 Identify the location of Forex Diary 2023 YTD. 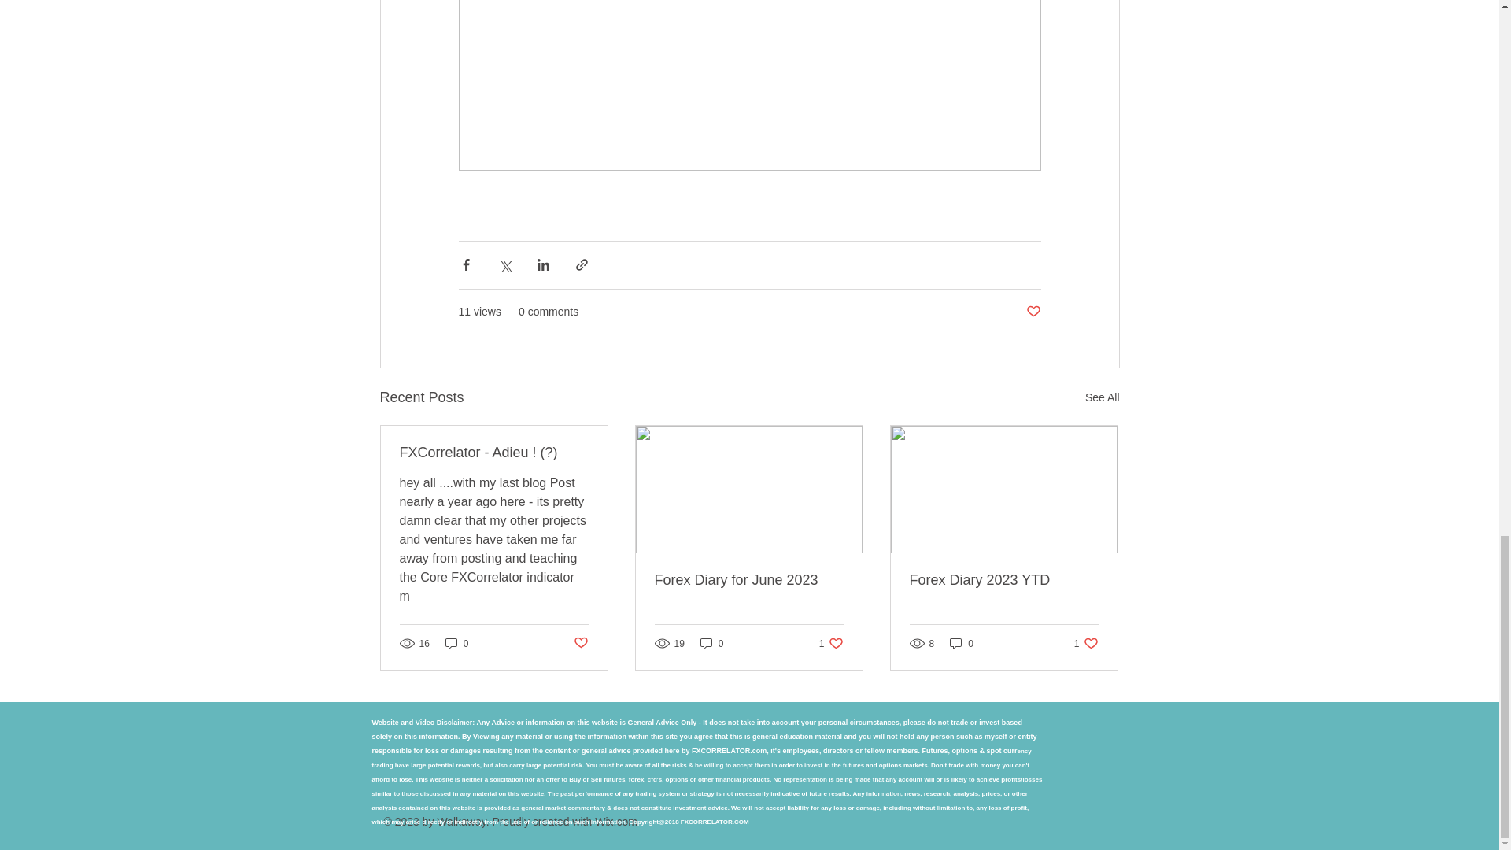
(579, 643).